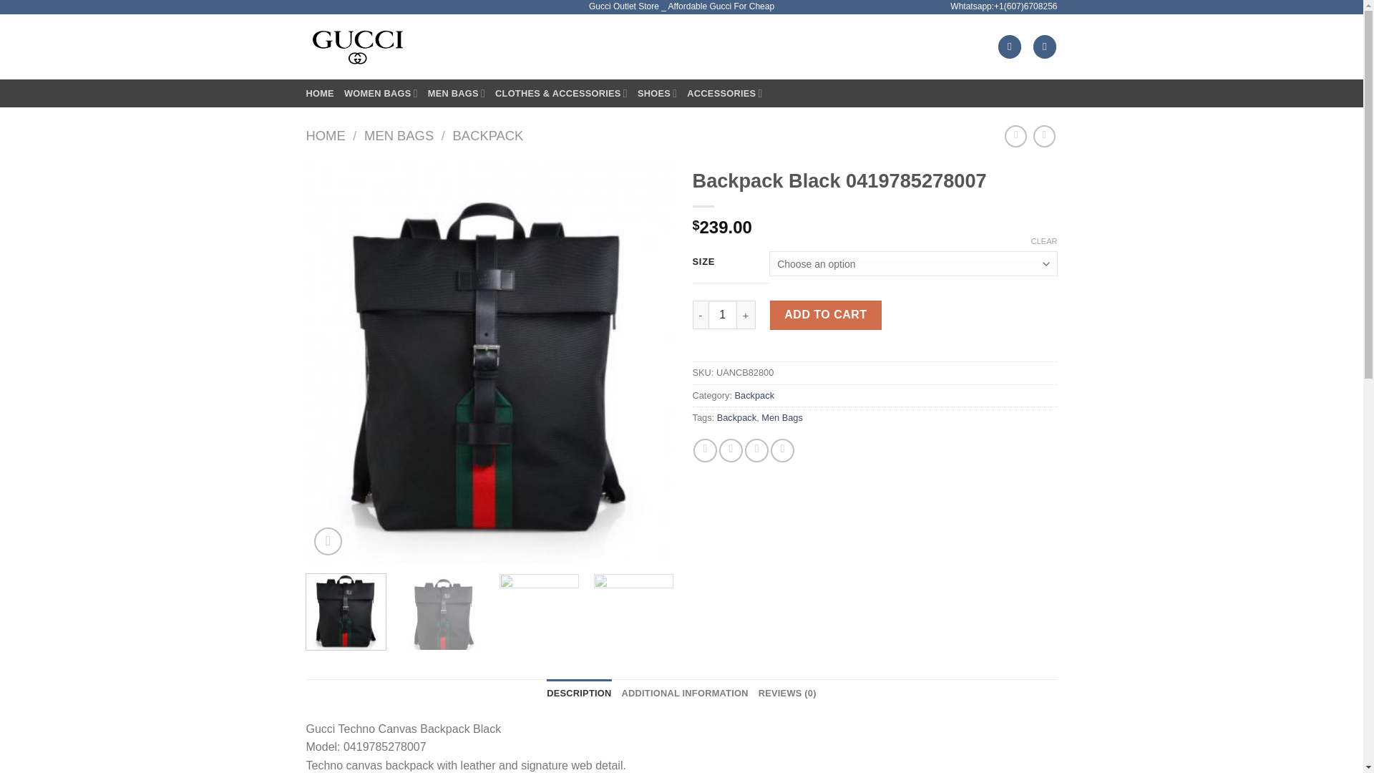 This screenshot has height=773, width=1374. I want to click on Share on Twitter, so click(731, 450).